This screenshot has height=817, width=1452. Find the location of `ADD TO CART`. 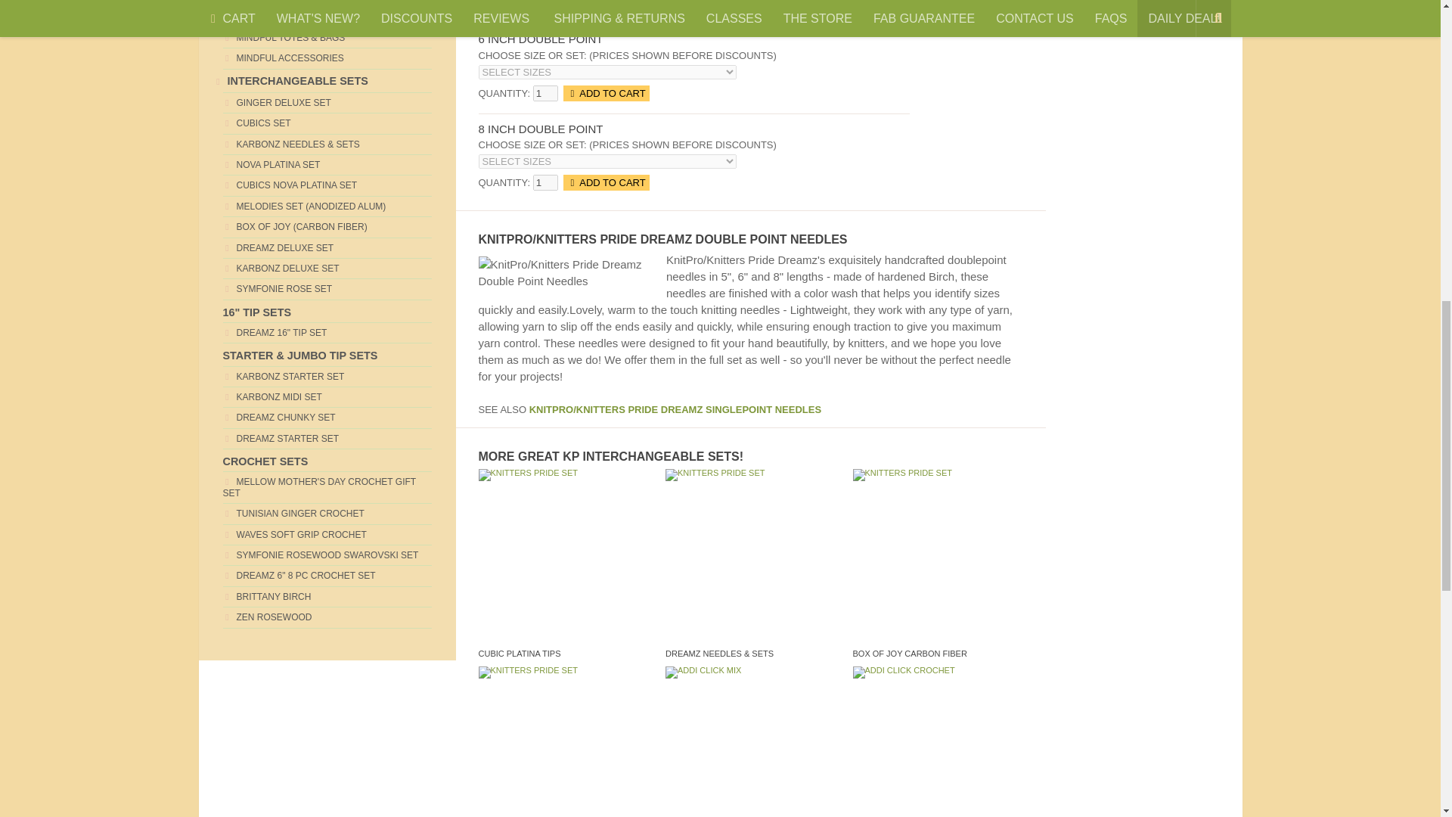

ADD TO CART is located at coordinates (606, 6).